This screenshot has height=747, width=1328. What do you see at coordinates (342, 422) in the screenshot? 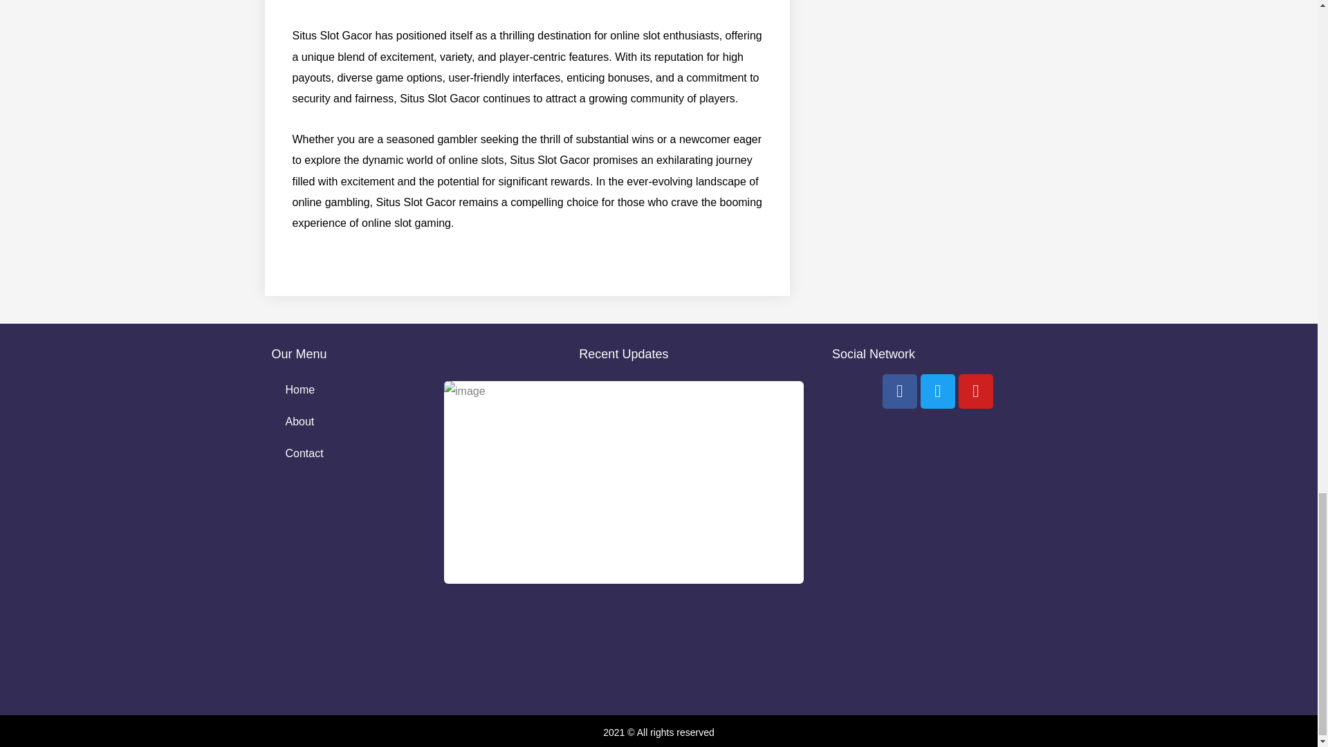
I see `About` at bounding box center [342, 422].